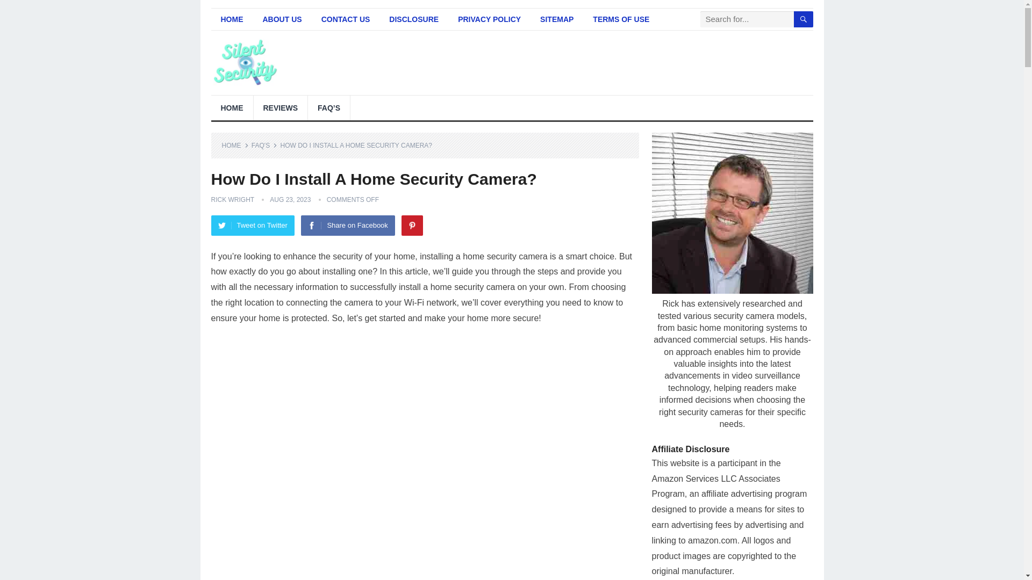  Describe the element at coordinates (345, 19) in the screenshot. I see `CONTACT US` at that location.